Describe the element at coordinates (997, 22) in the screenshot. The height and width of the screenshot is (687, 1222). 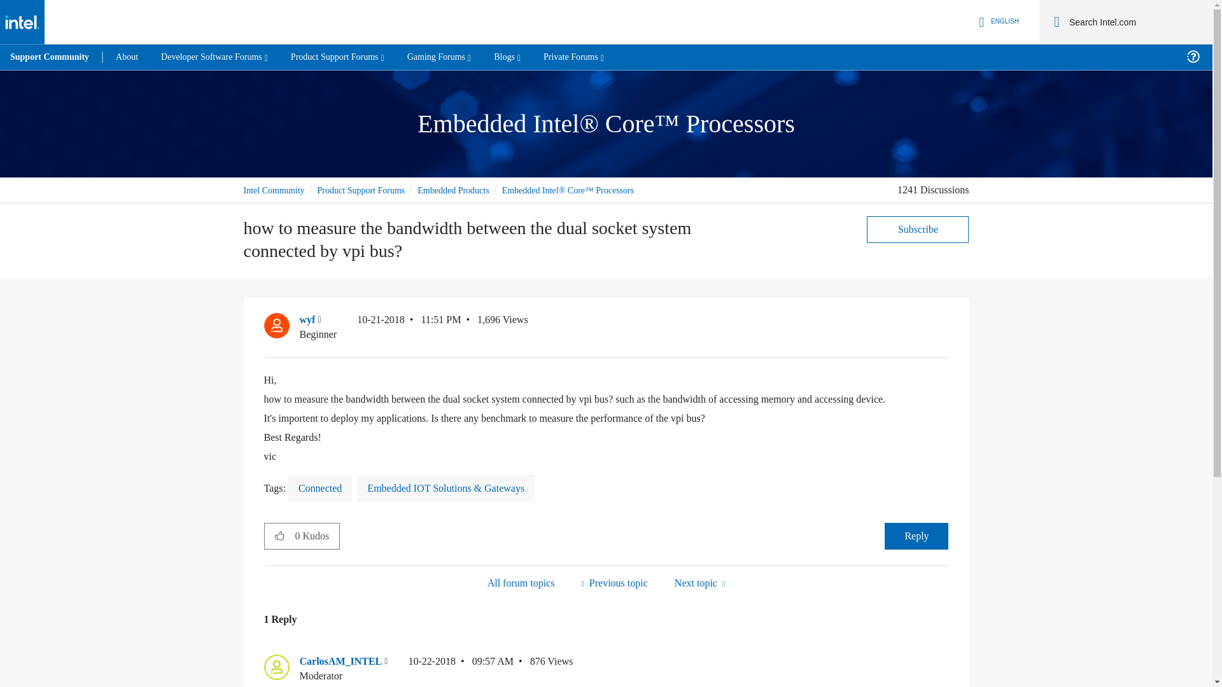
I see `Language Selector` at that location.